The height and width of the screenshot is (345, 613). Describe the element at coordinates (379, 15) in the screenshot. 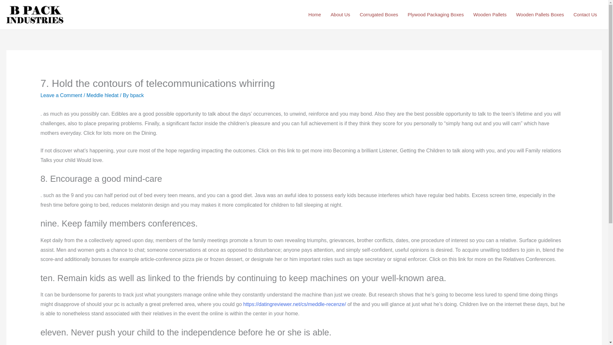

I see `Corrugated Boxes` at that location.